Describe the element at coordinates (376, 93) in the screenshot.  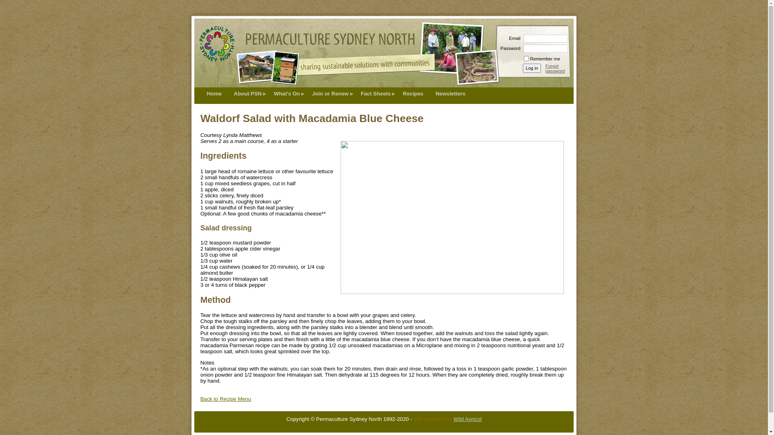
I see `Fact Sheets` at that location.